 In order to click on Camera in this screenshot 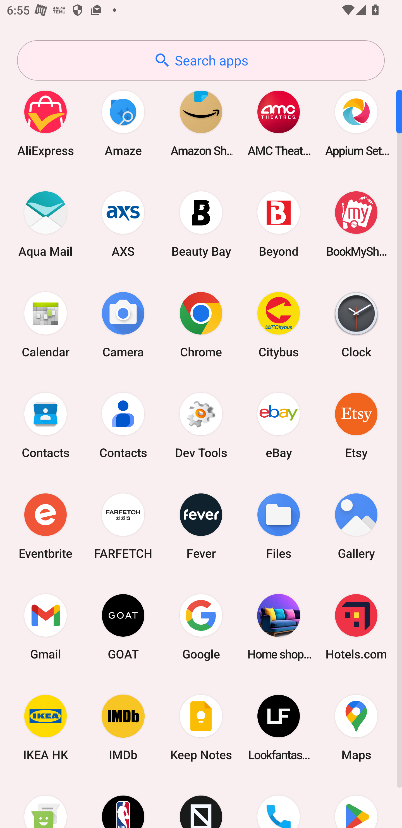, I will do `click(123, 324)`.